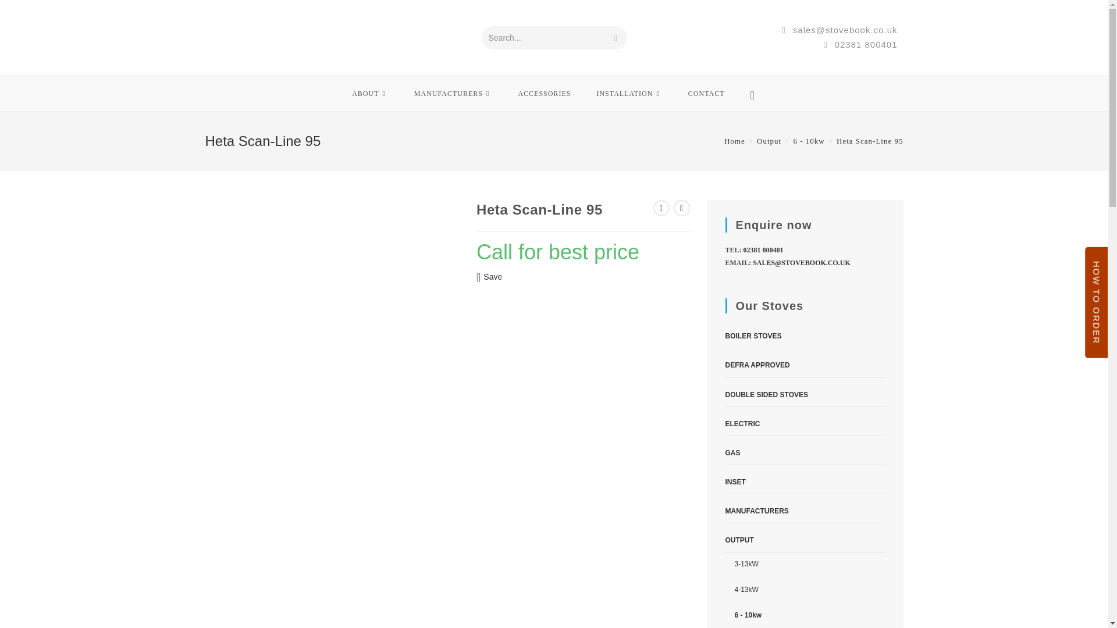 The image size is (1117, 628). What do you see at coordinates (706, 93) in the screenshot?
I see `CONTACT` at bounding box center [706, 93].